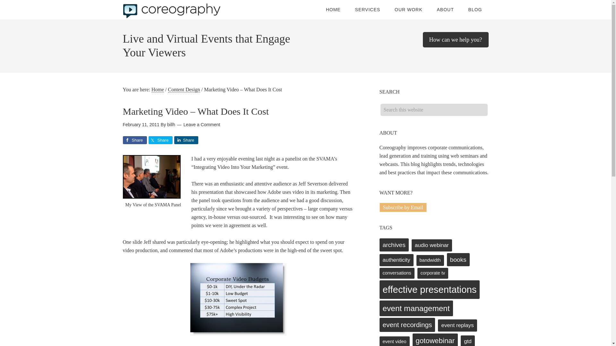 The height and width of the screenshot is (346, 616). I want to click on Share, so click(185, 140).